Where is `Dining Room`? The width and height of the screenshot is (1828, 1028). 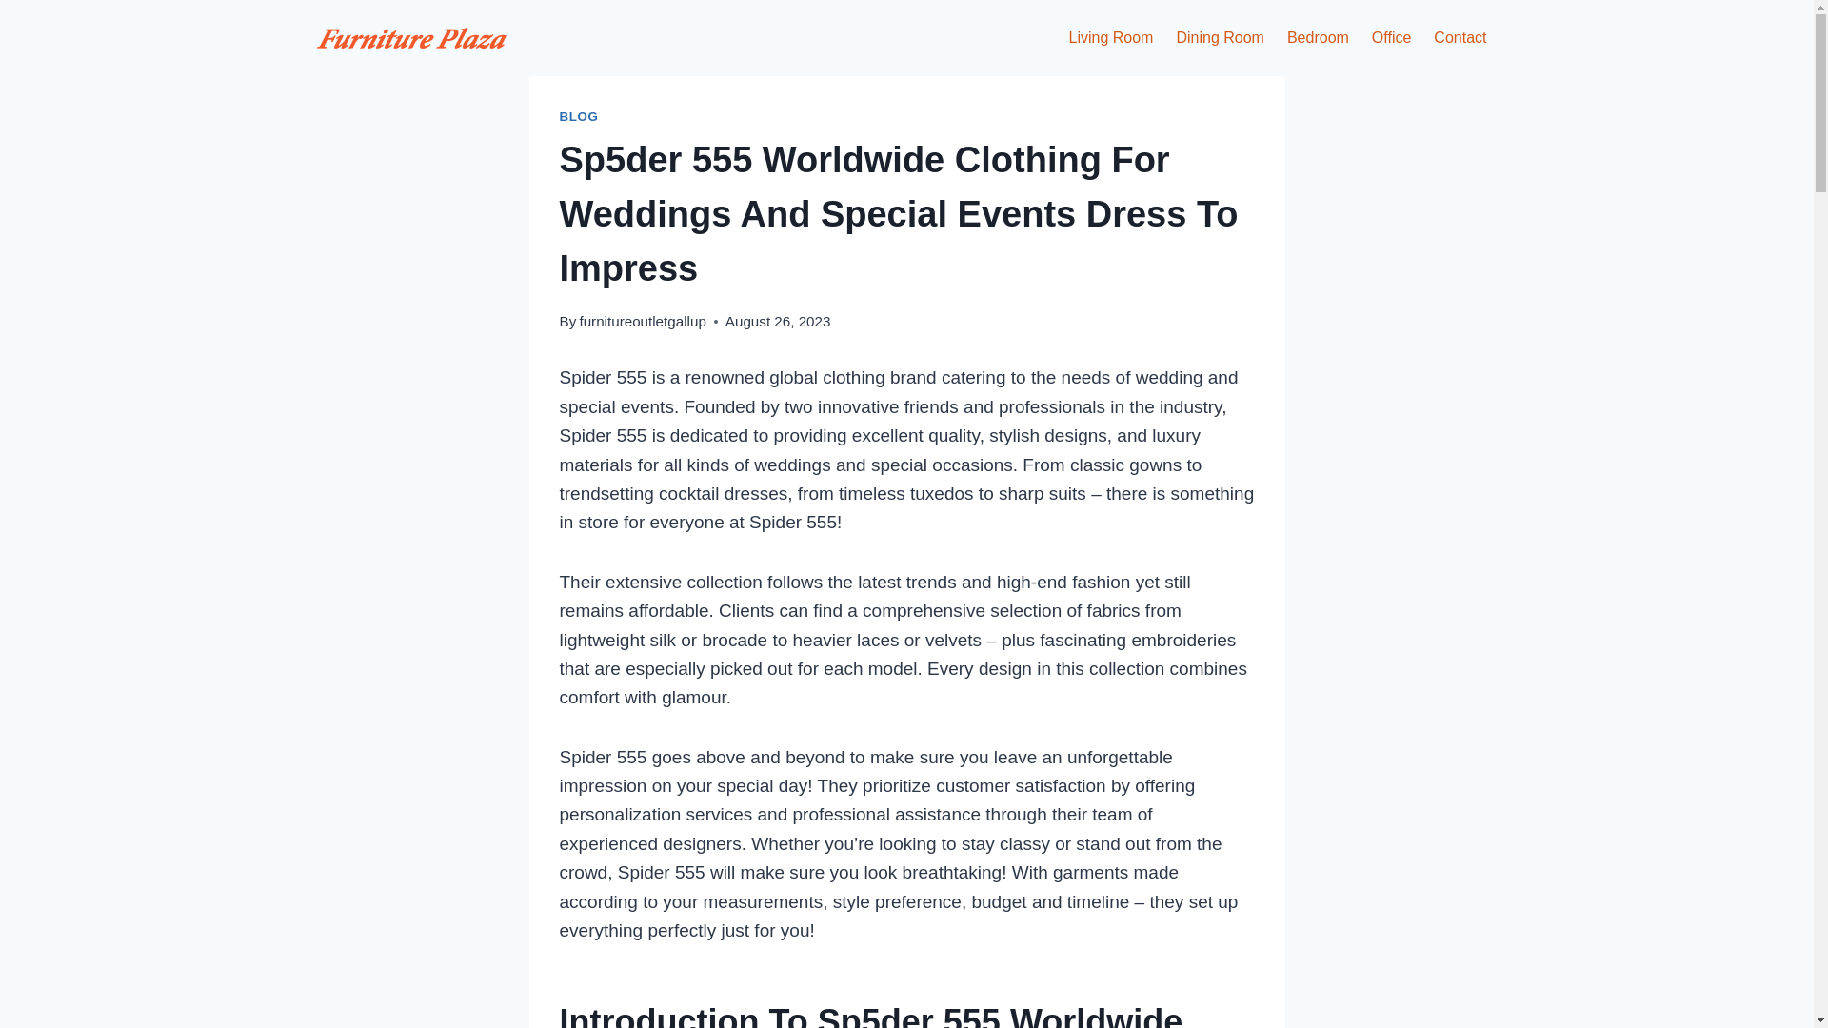
Dining Room is located at coordinates (1219, 38).